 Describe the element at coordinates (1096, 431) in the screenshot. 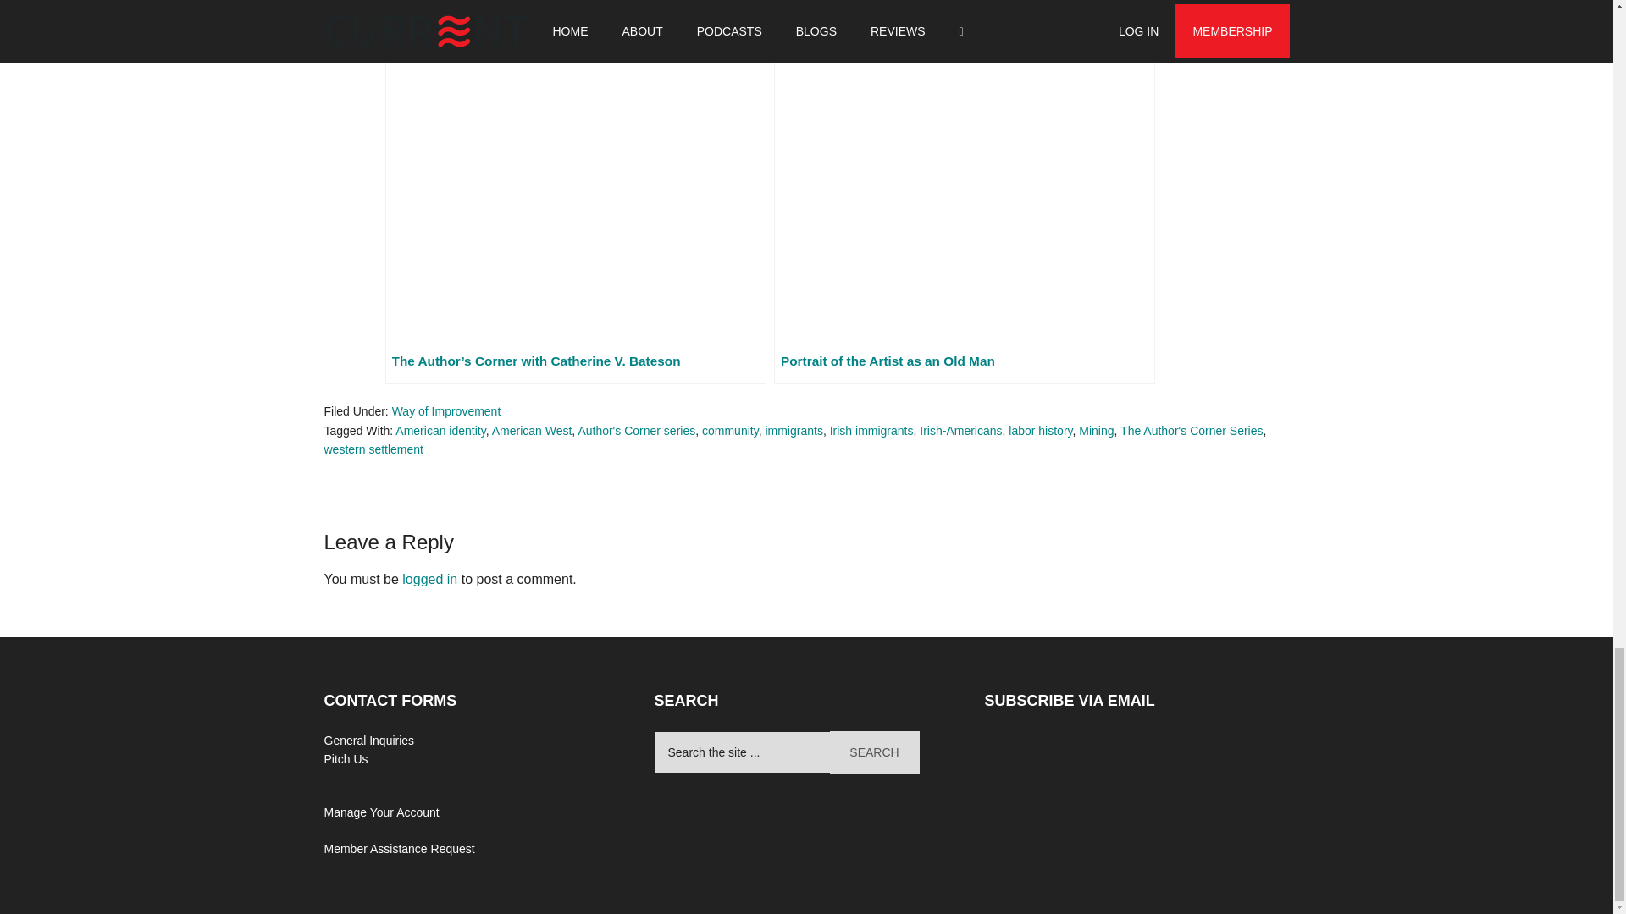

I see `Mining` at that location.